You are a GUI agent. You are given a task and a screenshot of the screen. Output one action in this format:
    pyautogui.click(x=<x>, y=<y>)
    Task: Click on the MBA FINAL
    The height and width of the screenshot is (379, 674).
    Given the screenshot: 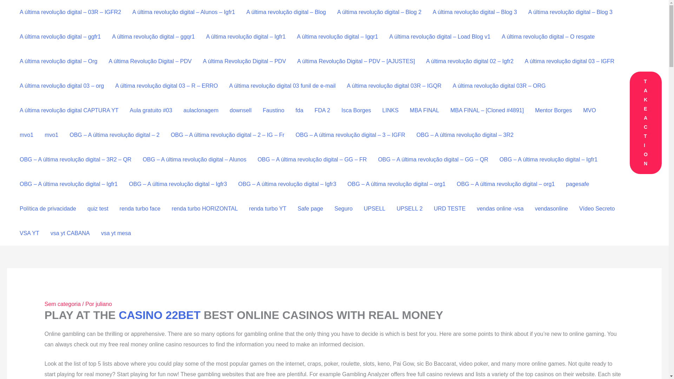 What is the action you would take?
    pyautogui.click(x=424, y=110)
    